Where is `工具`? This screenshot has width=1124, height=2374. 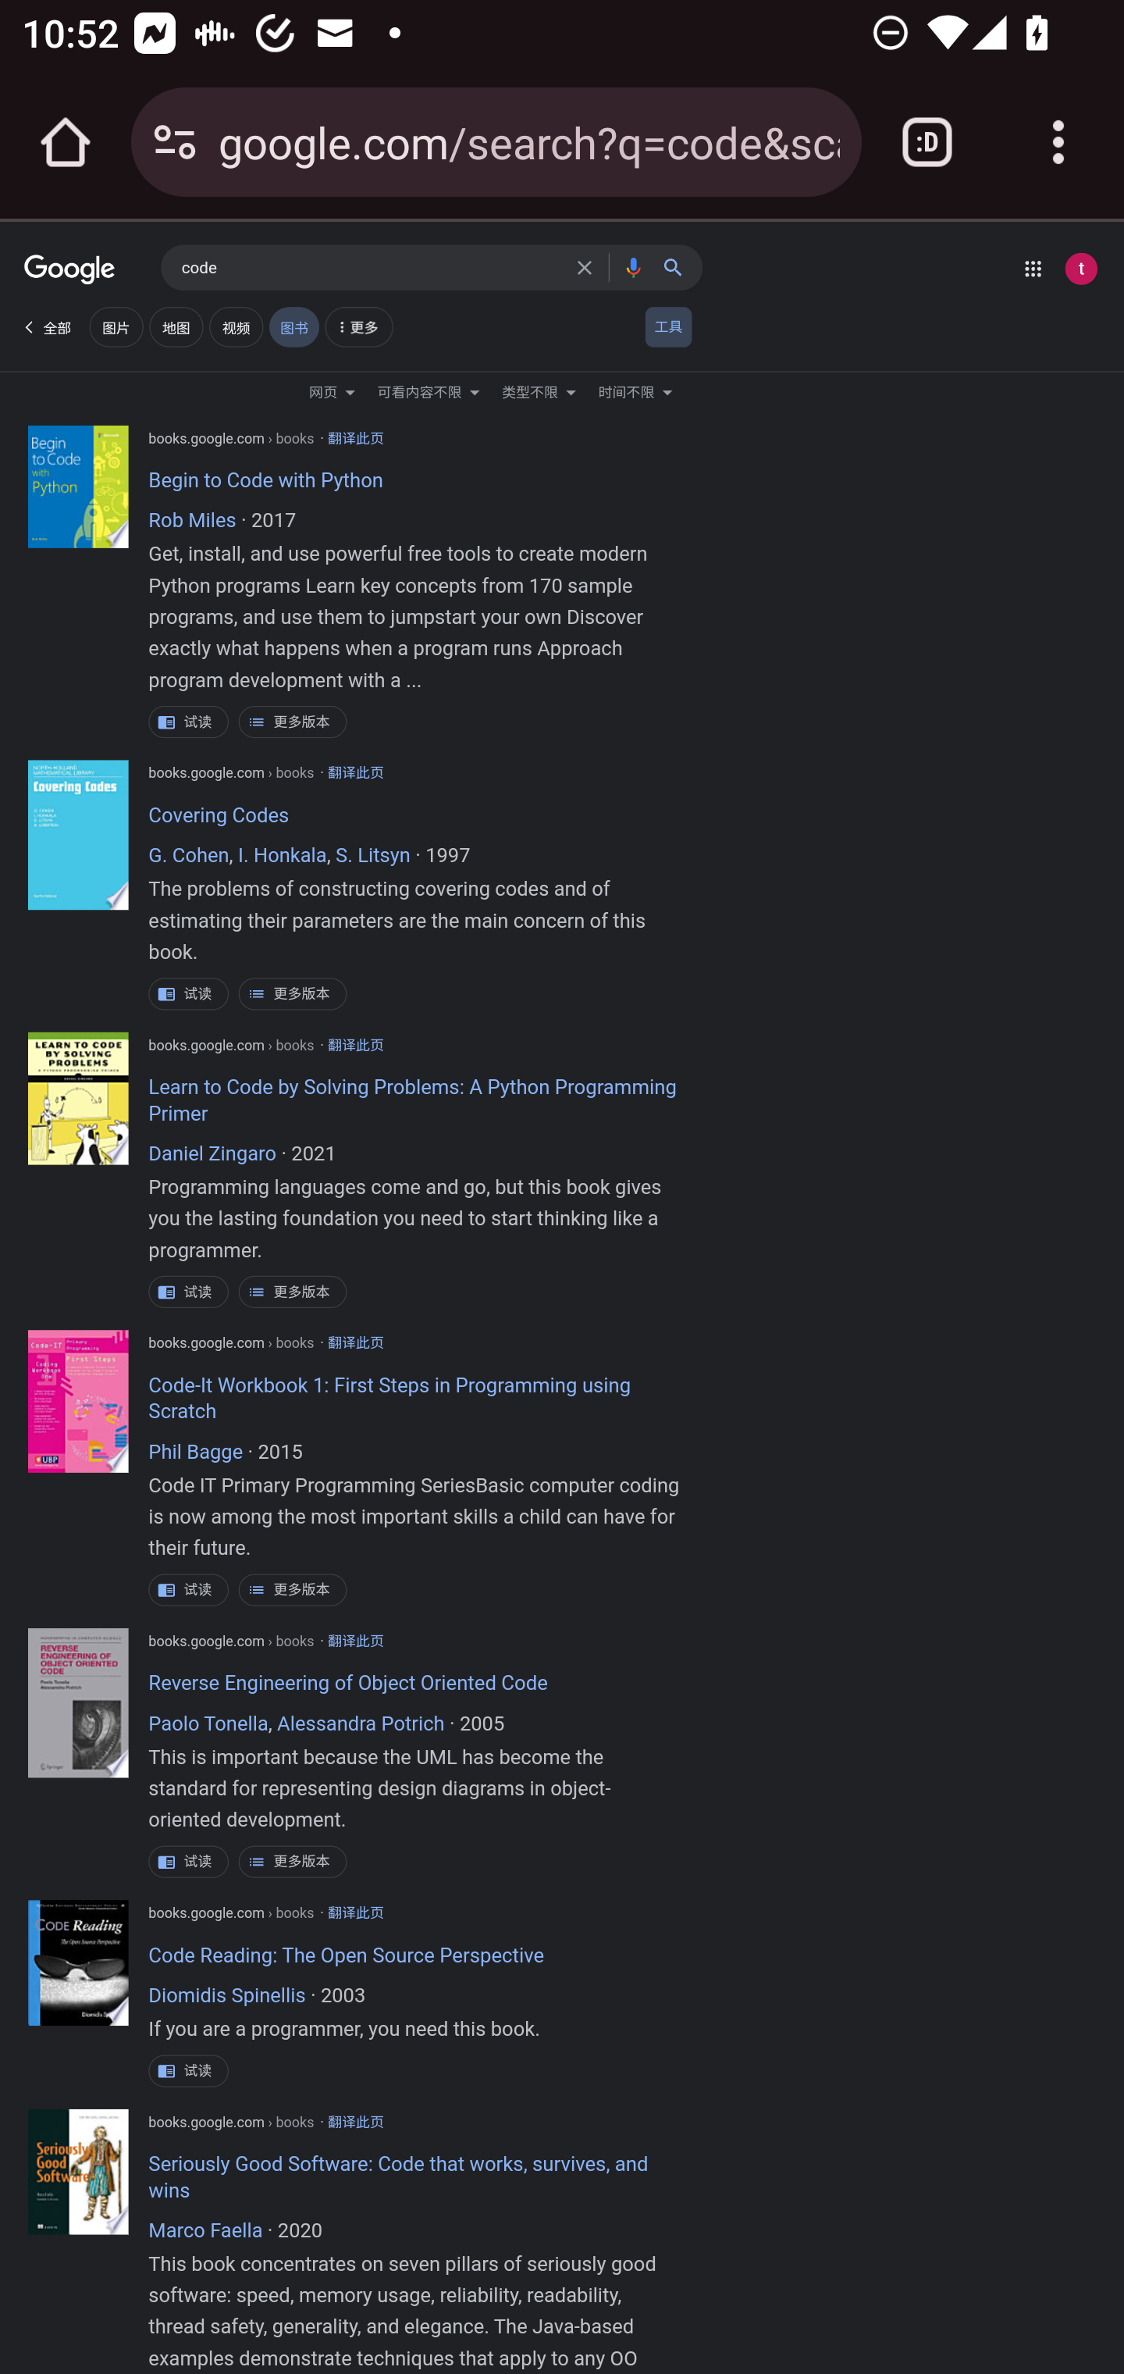 工具 is located at coordinates (668, 326).